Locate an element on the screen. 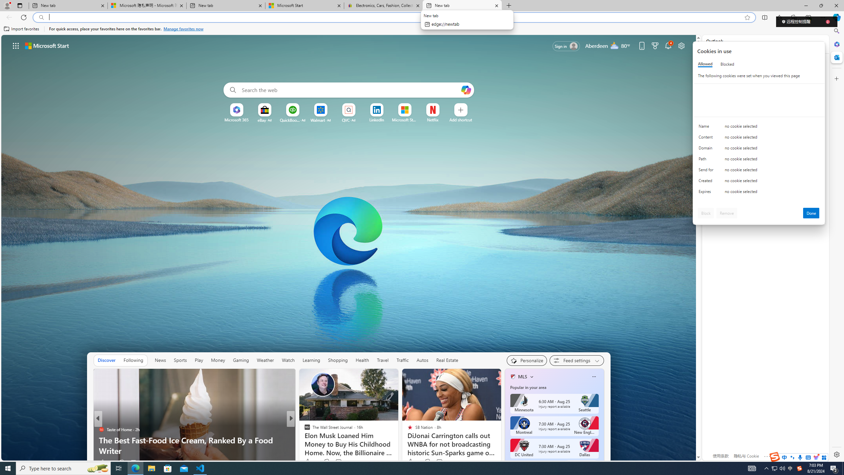  Expires is located at coordinates (707, 193).